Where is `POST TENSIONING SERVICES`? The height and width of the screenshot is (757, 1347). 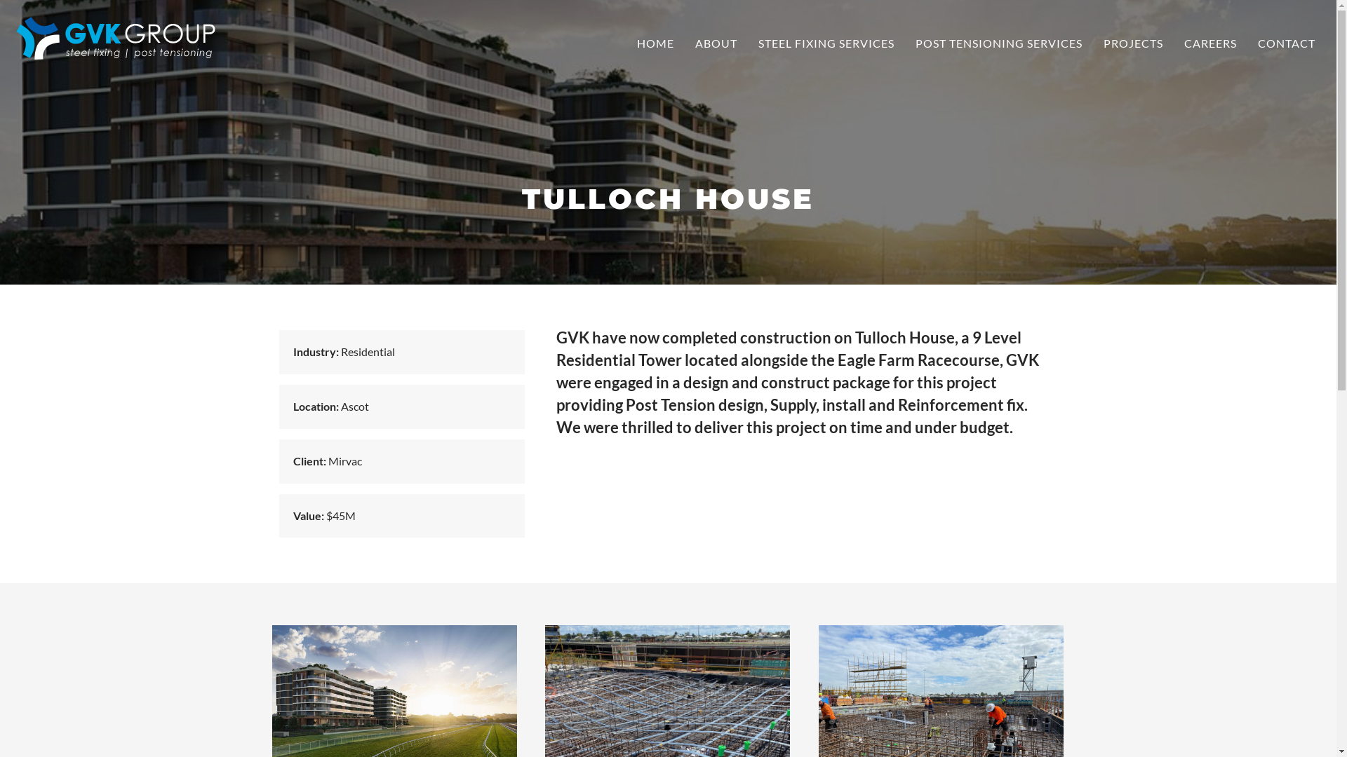
POST TENSIONING SERVICES is located at coordinates (999, 44).